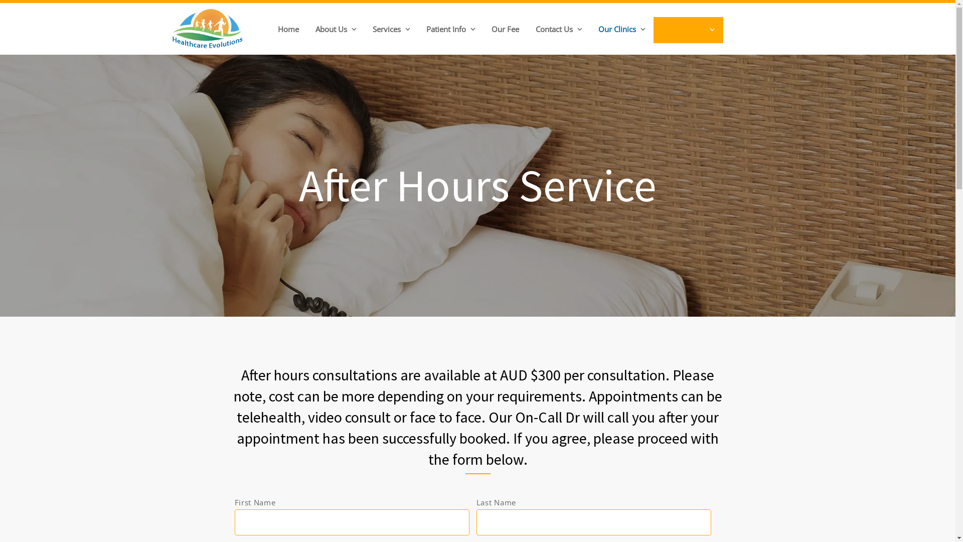  I want to click on Patient Info, so click(451, 30).